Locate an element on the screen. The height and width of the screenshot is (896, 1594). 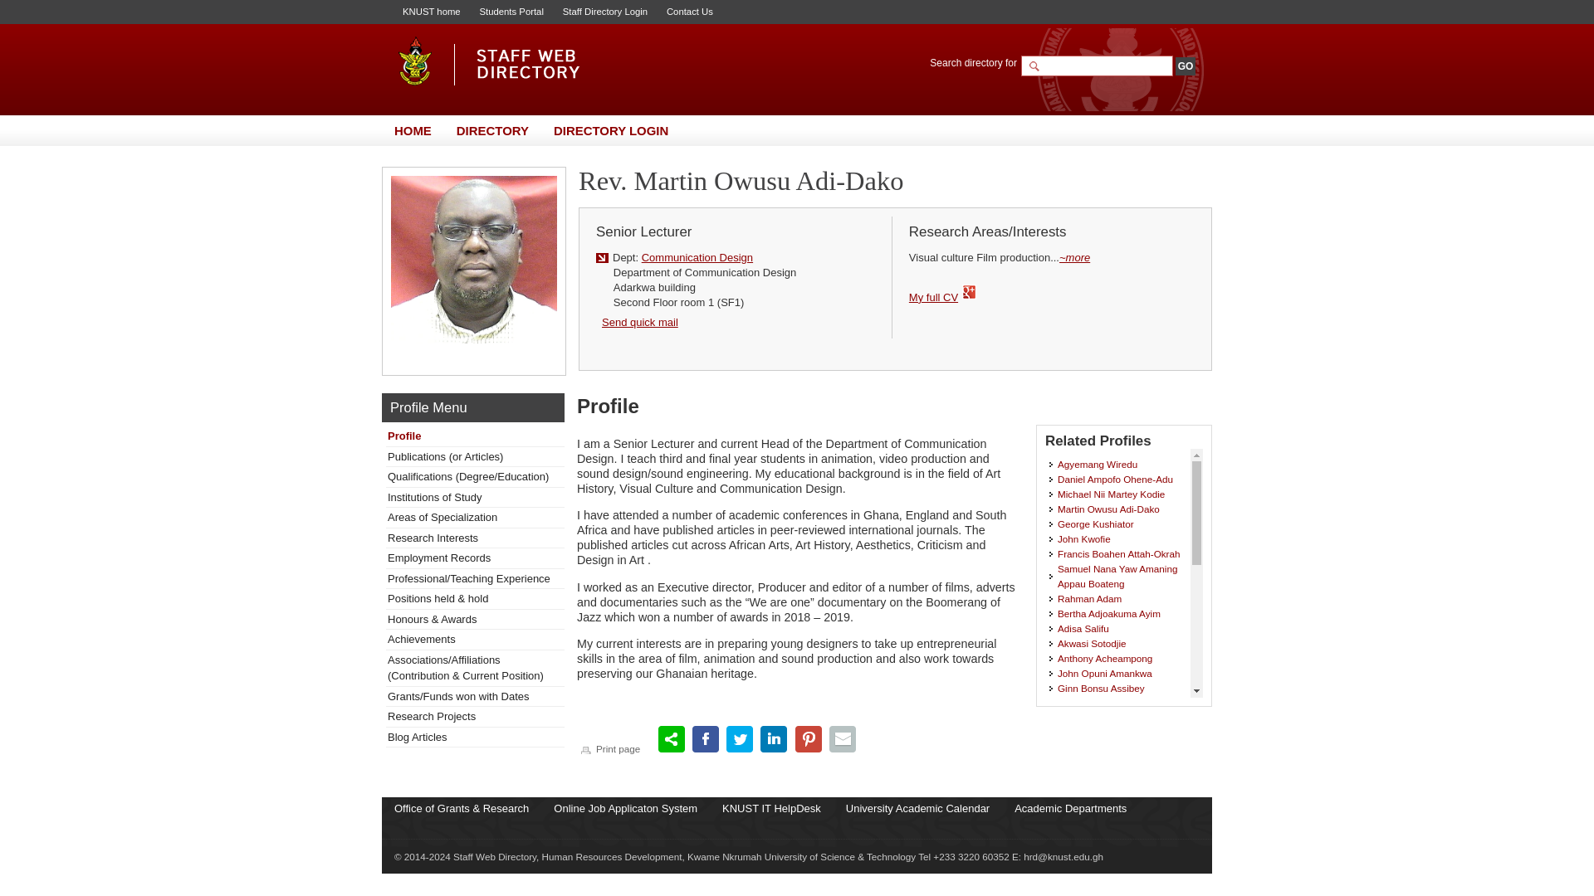
Send a Mail to Martin Owusu, Rev. Adi-Dako is located at coordinates (638, 322).